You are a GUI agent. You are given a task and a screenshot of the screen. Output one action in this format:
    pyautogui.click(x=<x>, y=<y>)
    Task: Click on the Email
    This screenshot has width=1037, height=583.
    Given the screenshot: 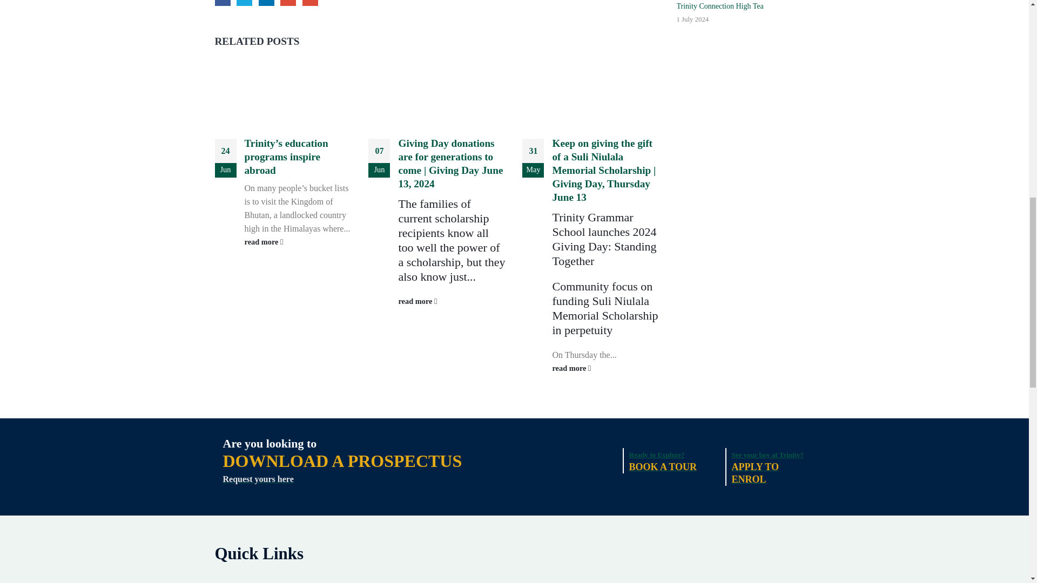 What is the action you would take?
    pyautogui.click(x=310, y=3)
    